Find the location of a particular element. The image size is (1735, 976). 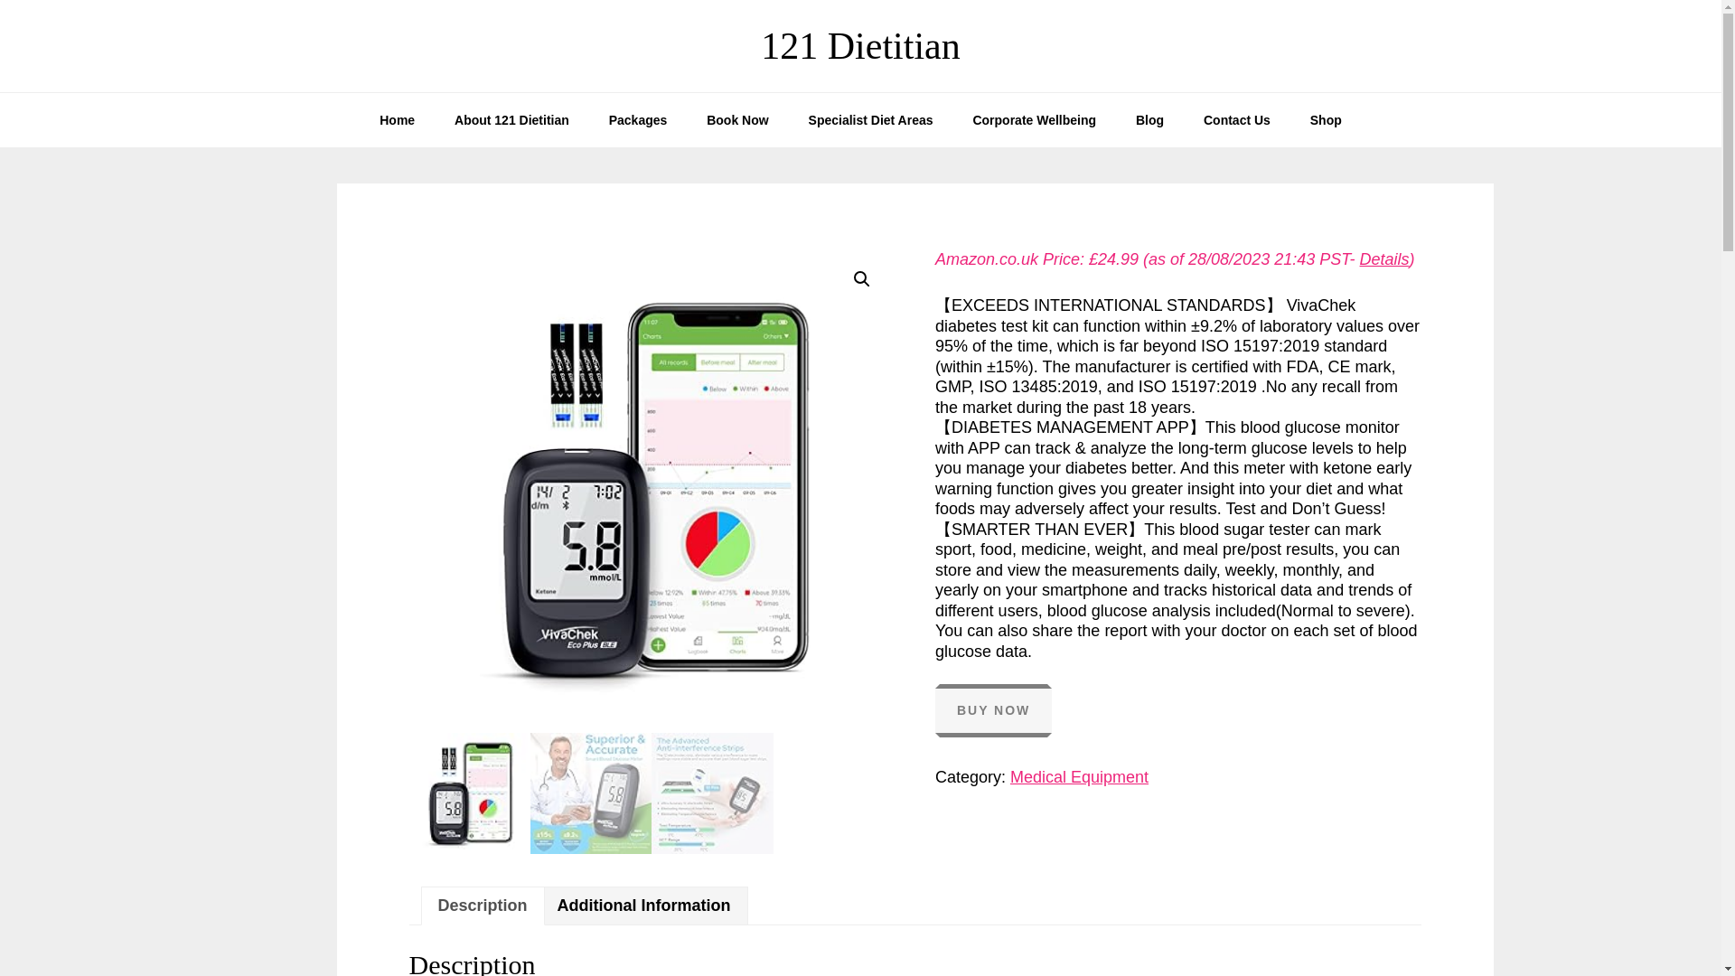

121 Dietitian is located at coordinates (860, 46).